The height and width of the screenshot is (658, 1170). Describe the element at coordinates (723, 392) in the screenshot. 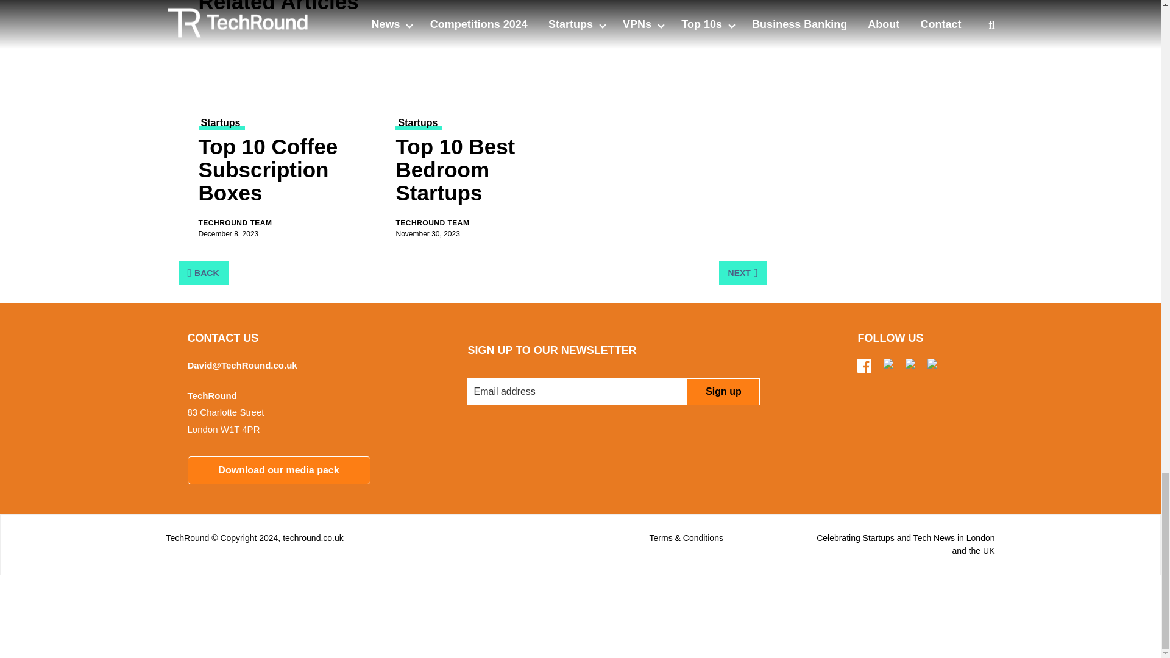

I see `Sign up` at that location.